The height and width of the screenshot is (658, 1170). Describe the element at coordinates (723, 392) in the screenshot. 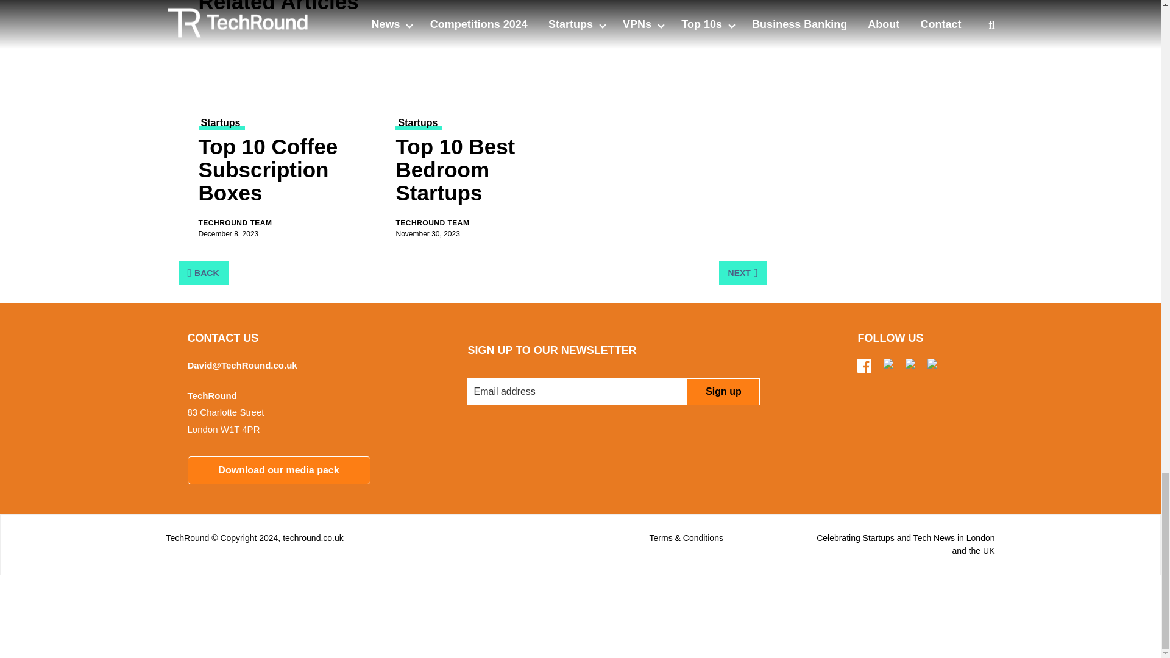

I see `Sign up` at that location.